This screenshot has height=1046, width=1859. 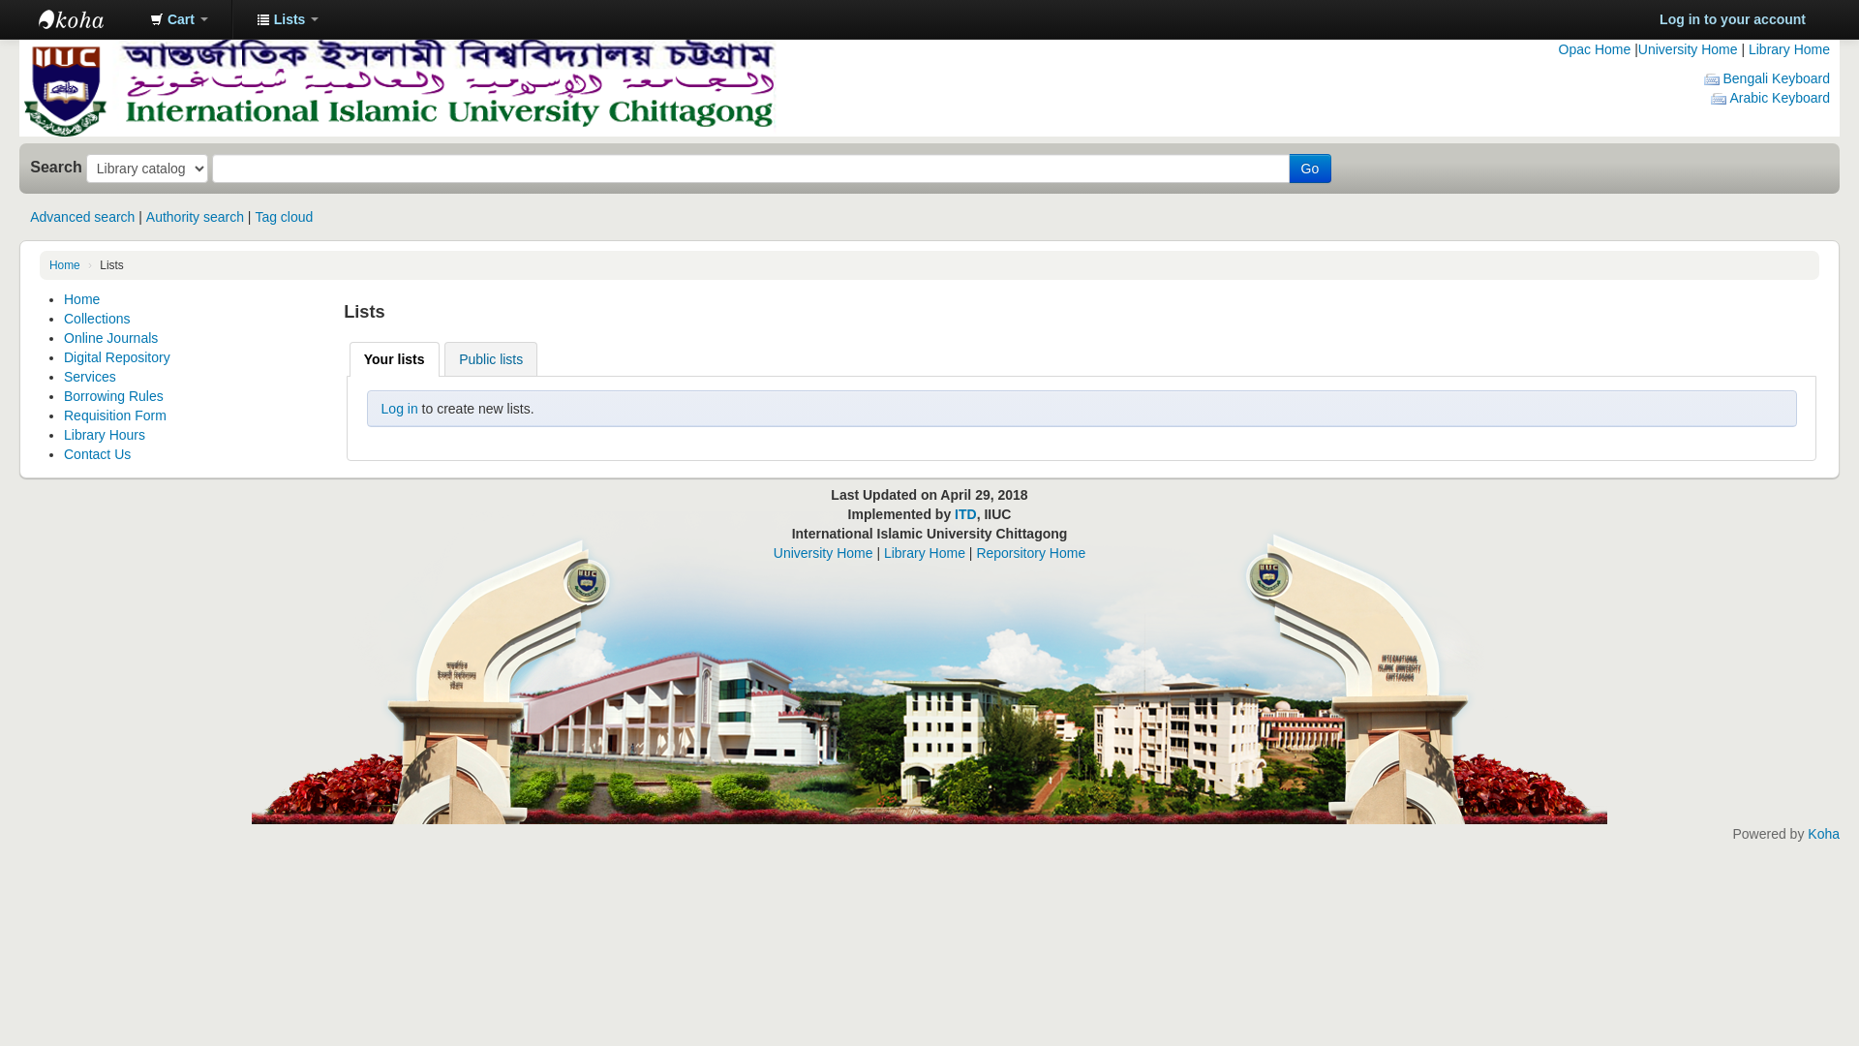 I want to click on ITD, so click(x=966, y=514).